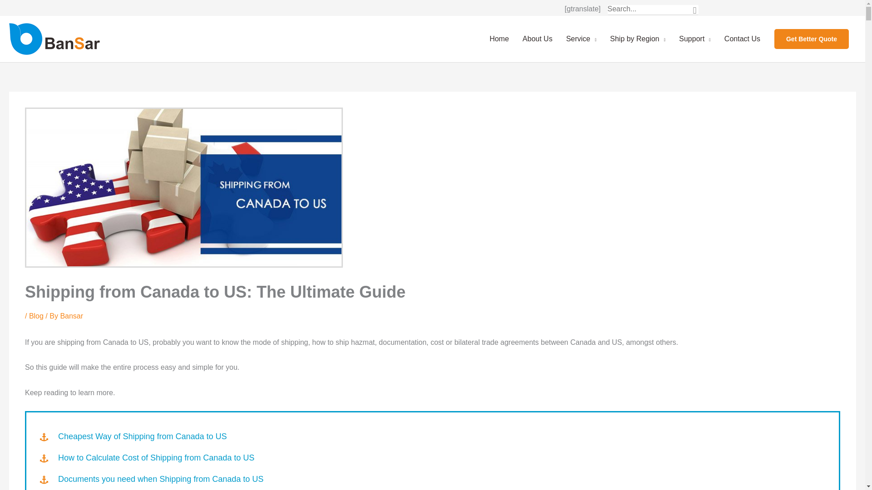 This screenshot has height=490, width=872. What do you see at coordinates (638, 39) in the screenshot?
I see `Ship by Region` at bounding box center [638, 39].